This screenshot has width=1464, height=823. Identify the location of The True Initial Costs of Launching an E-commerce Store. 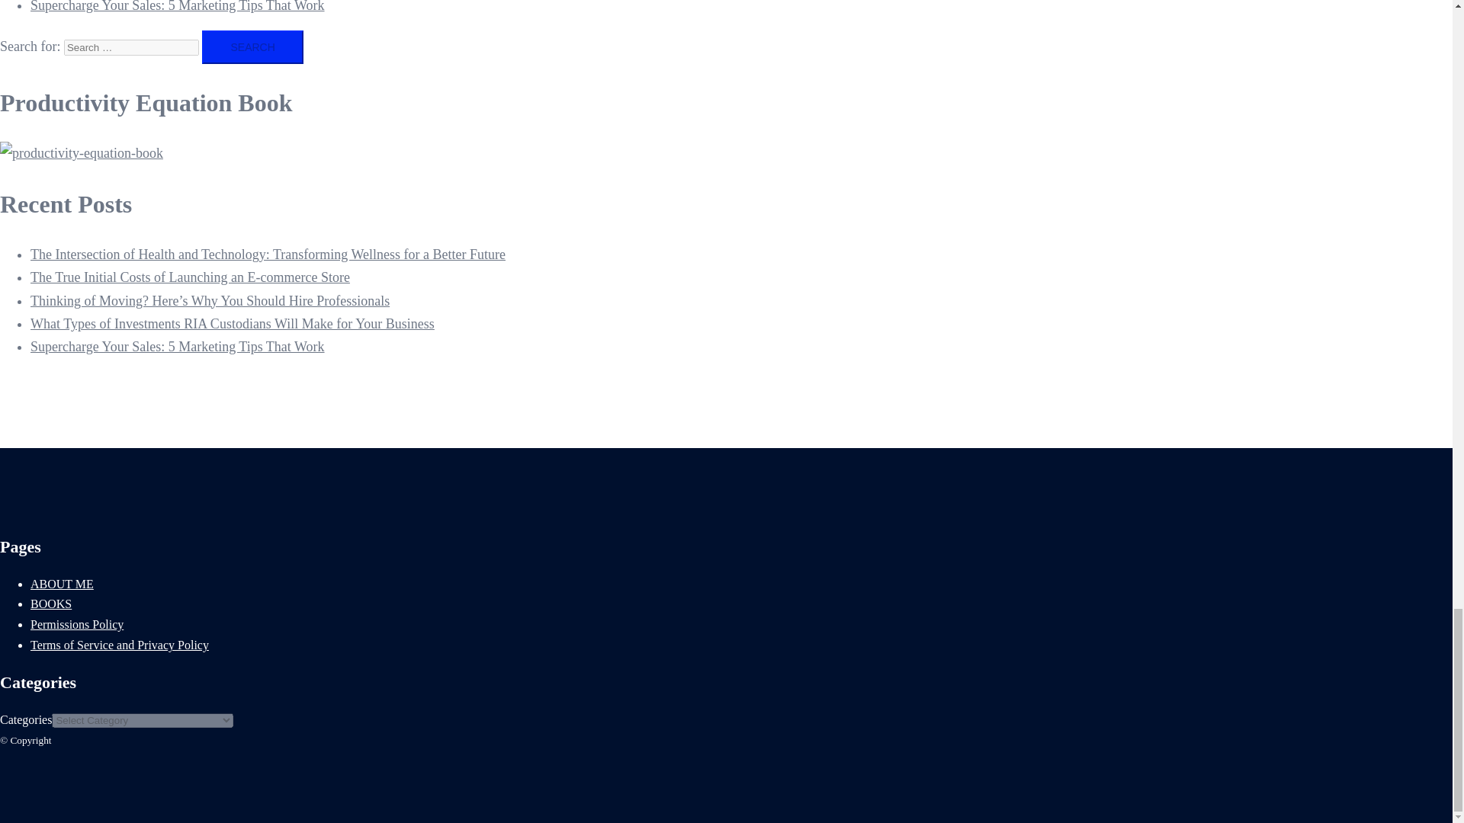
(190, 277).